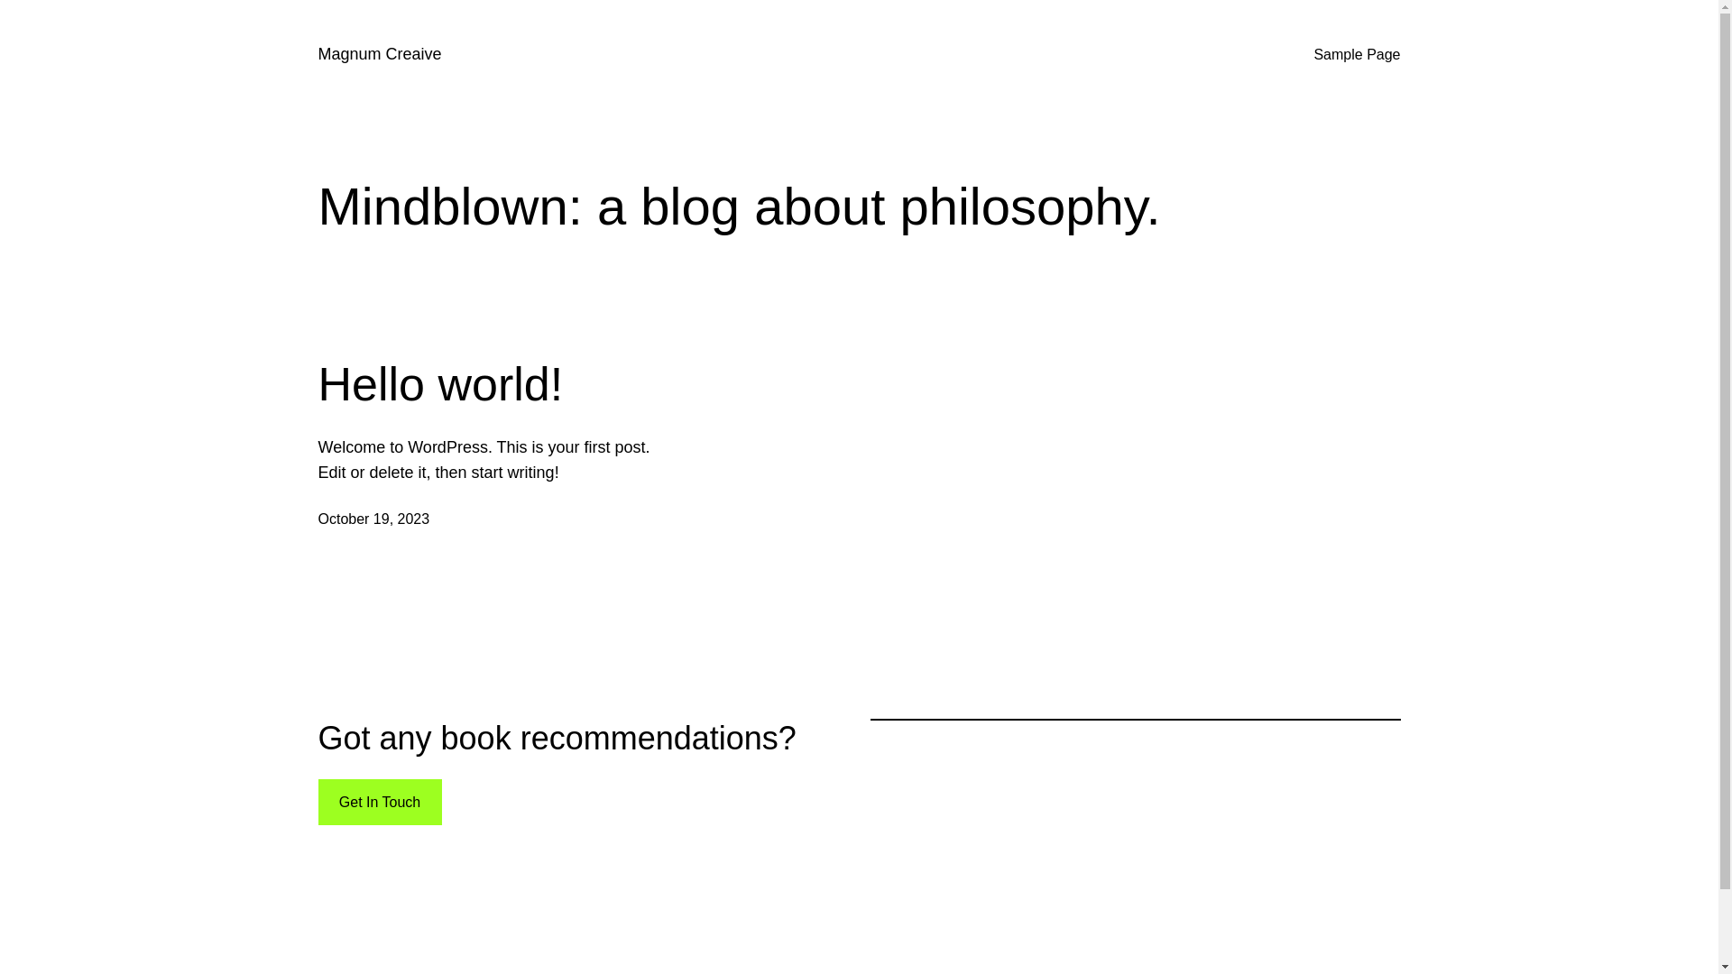 The image size is (1732, 974). What do you see at coordinates (379, 803) in the screenshot?
I see `Get In Touch` at bounding box center [379, 803].